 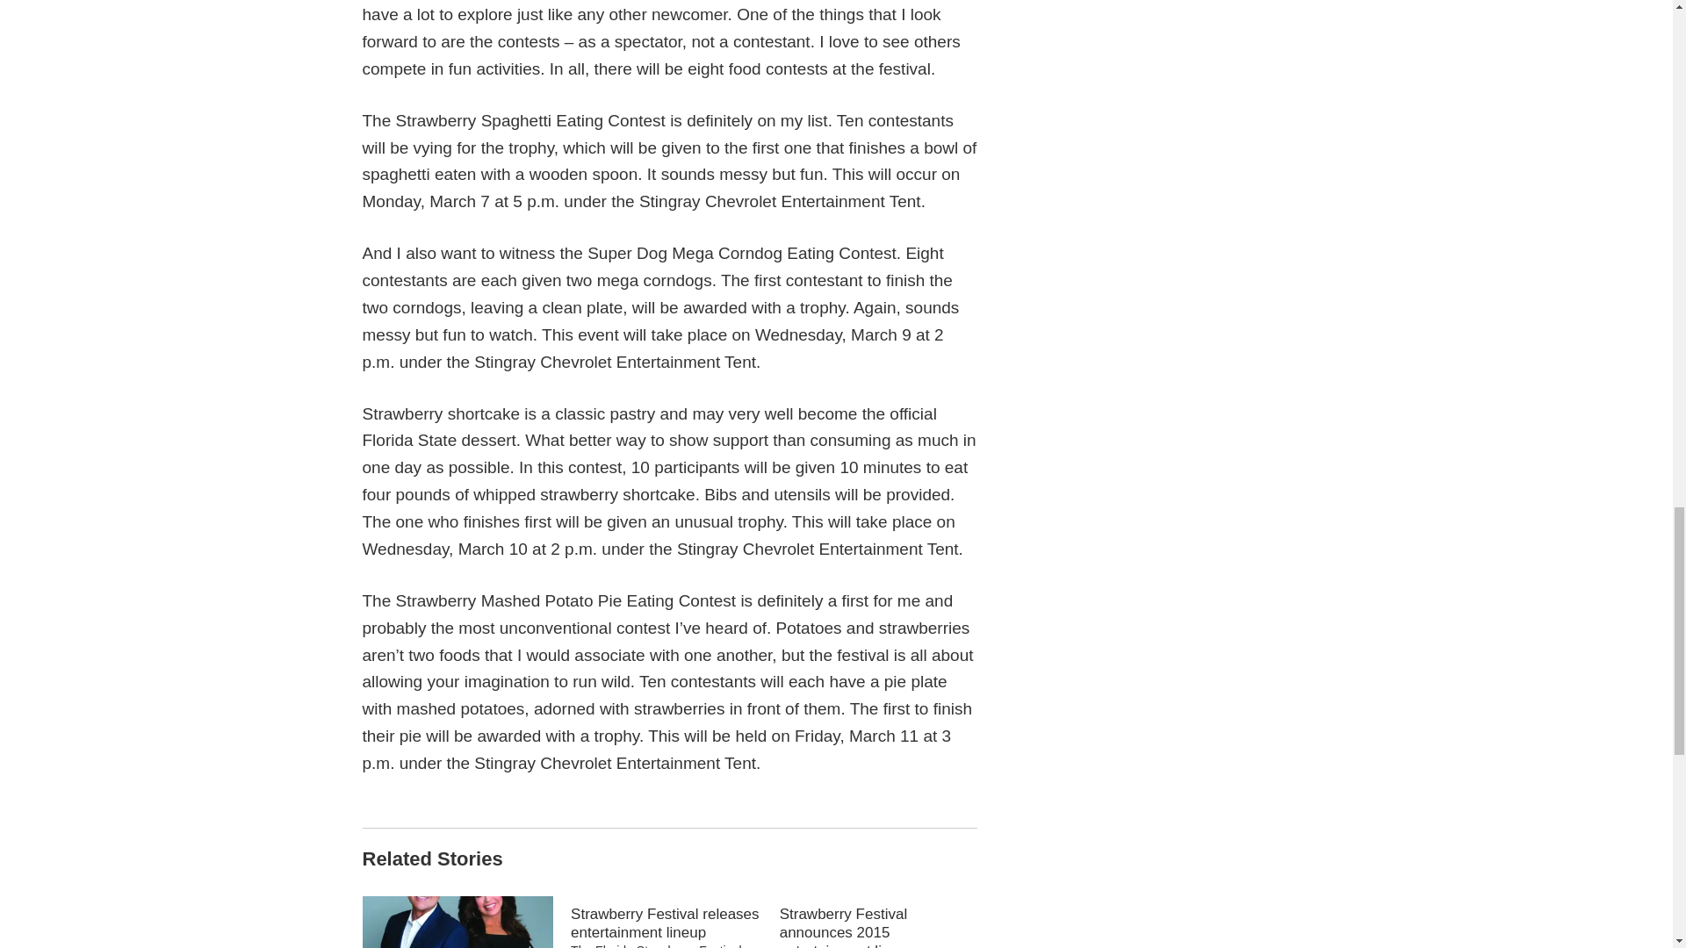 I want to click on Strawberry Festival announces 2015 entertainment lineup, so click(x=883, y=922).